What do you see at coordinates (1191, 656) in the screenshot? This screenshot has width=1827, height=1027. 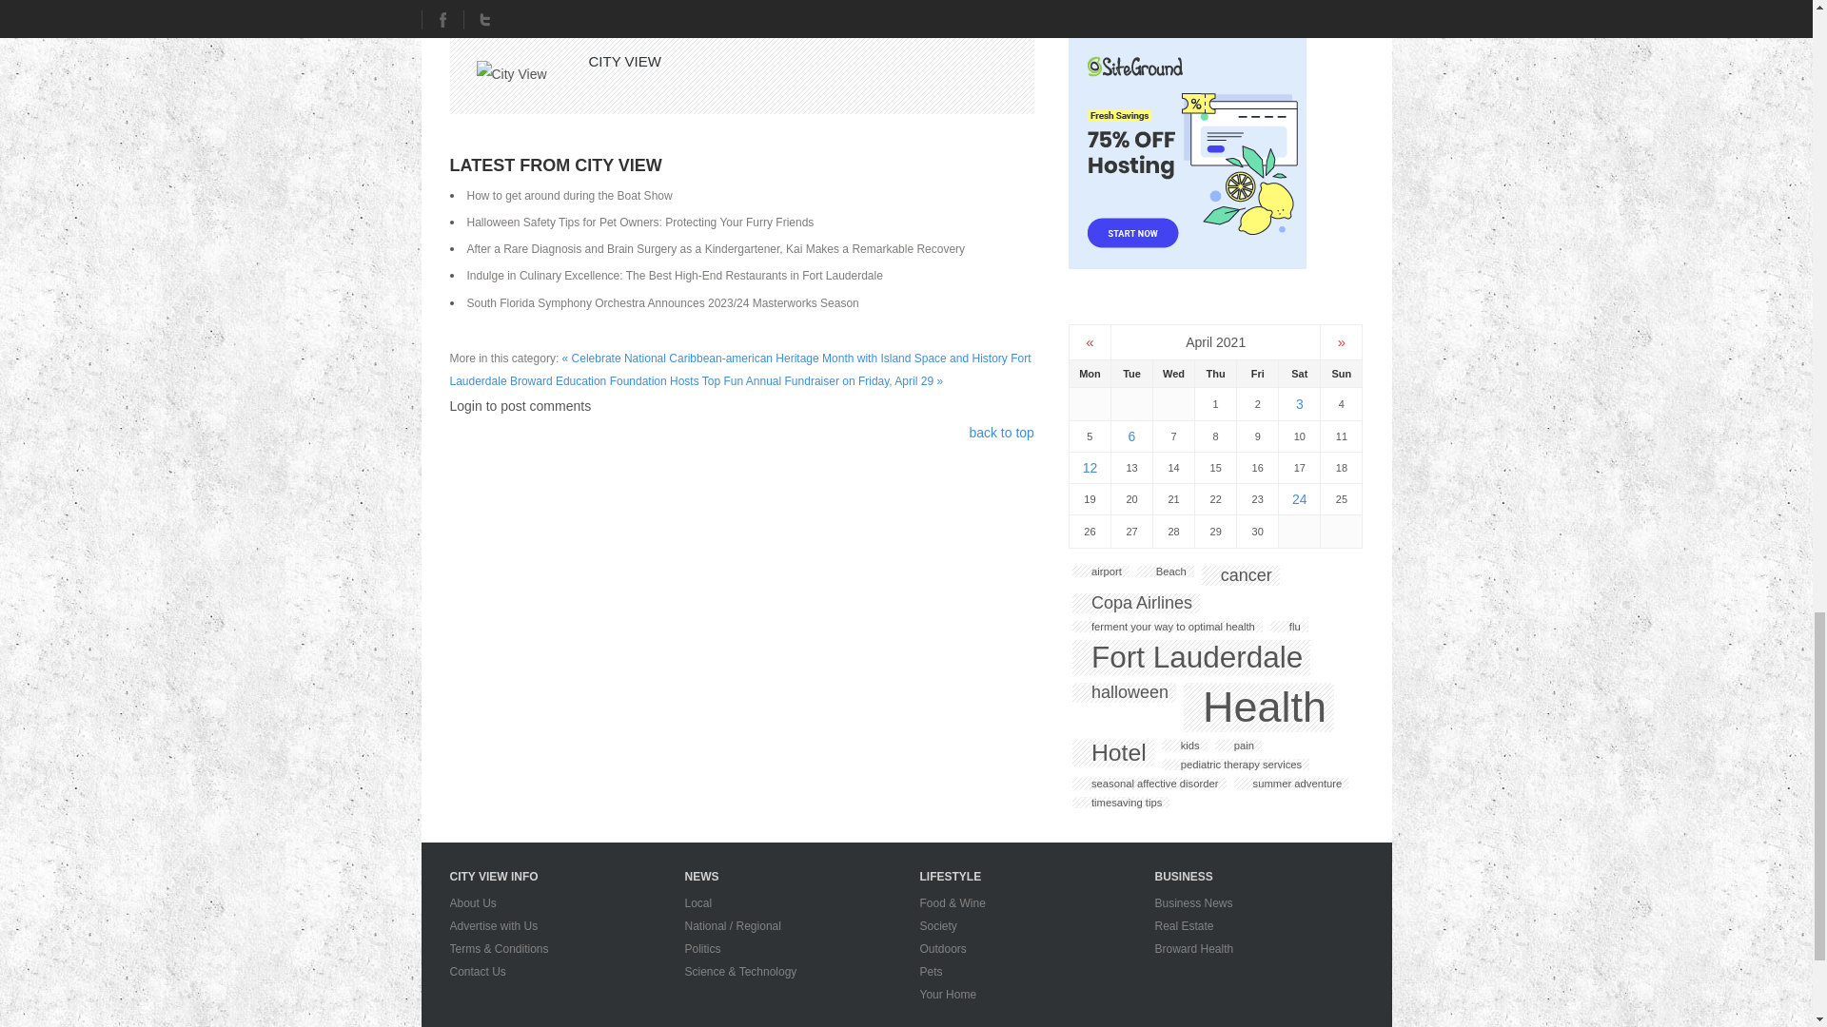 I see `4 items tagged with Fort Lauderdale` at bounding box center [1191, 656].